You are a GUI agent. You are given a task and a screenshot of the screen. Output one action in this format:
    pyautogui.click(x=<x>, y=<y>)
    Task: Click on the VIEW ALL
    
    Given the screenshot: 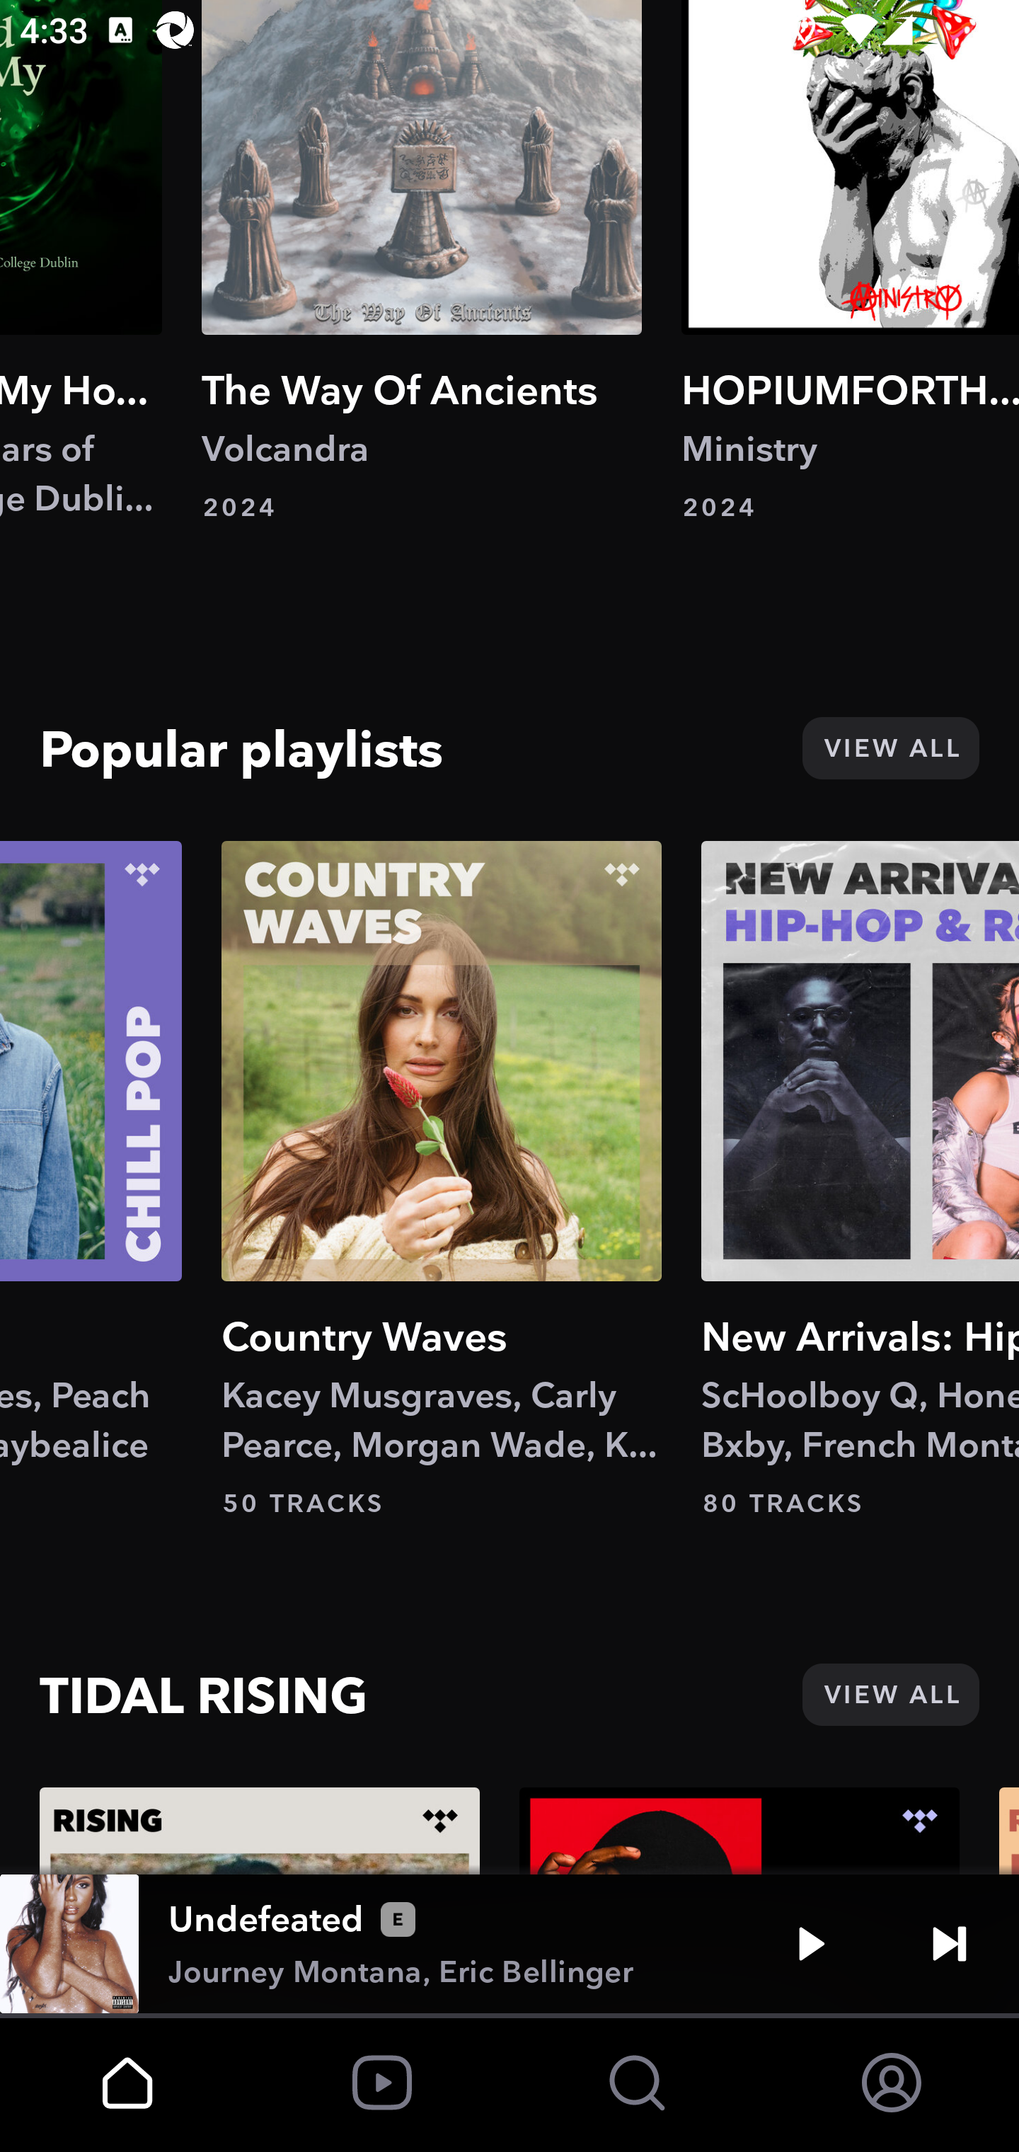 What is the action you would take?
    pyautogui.click(x=890, y=1695)
    